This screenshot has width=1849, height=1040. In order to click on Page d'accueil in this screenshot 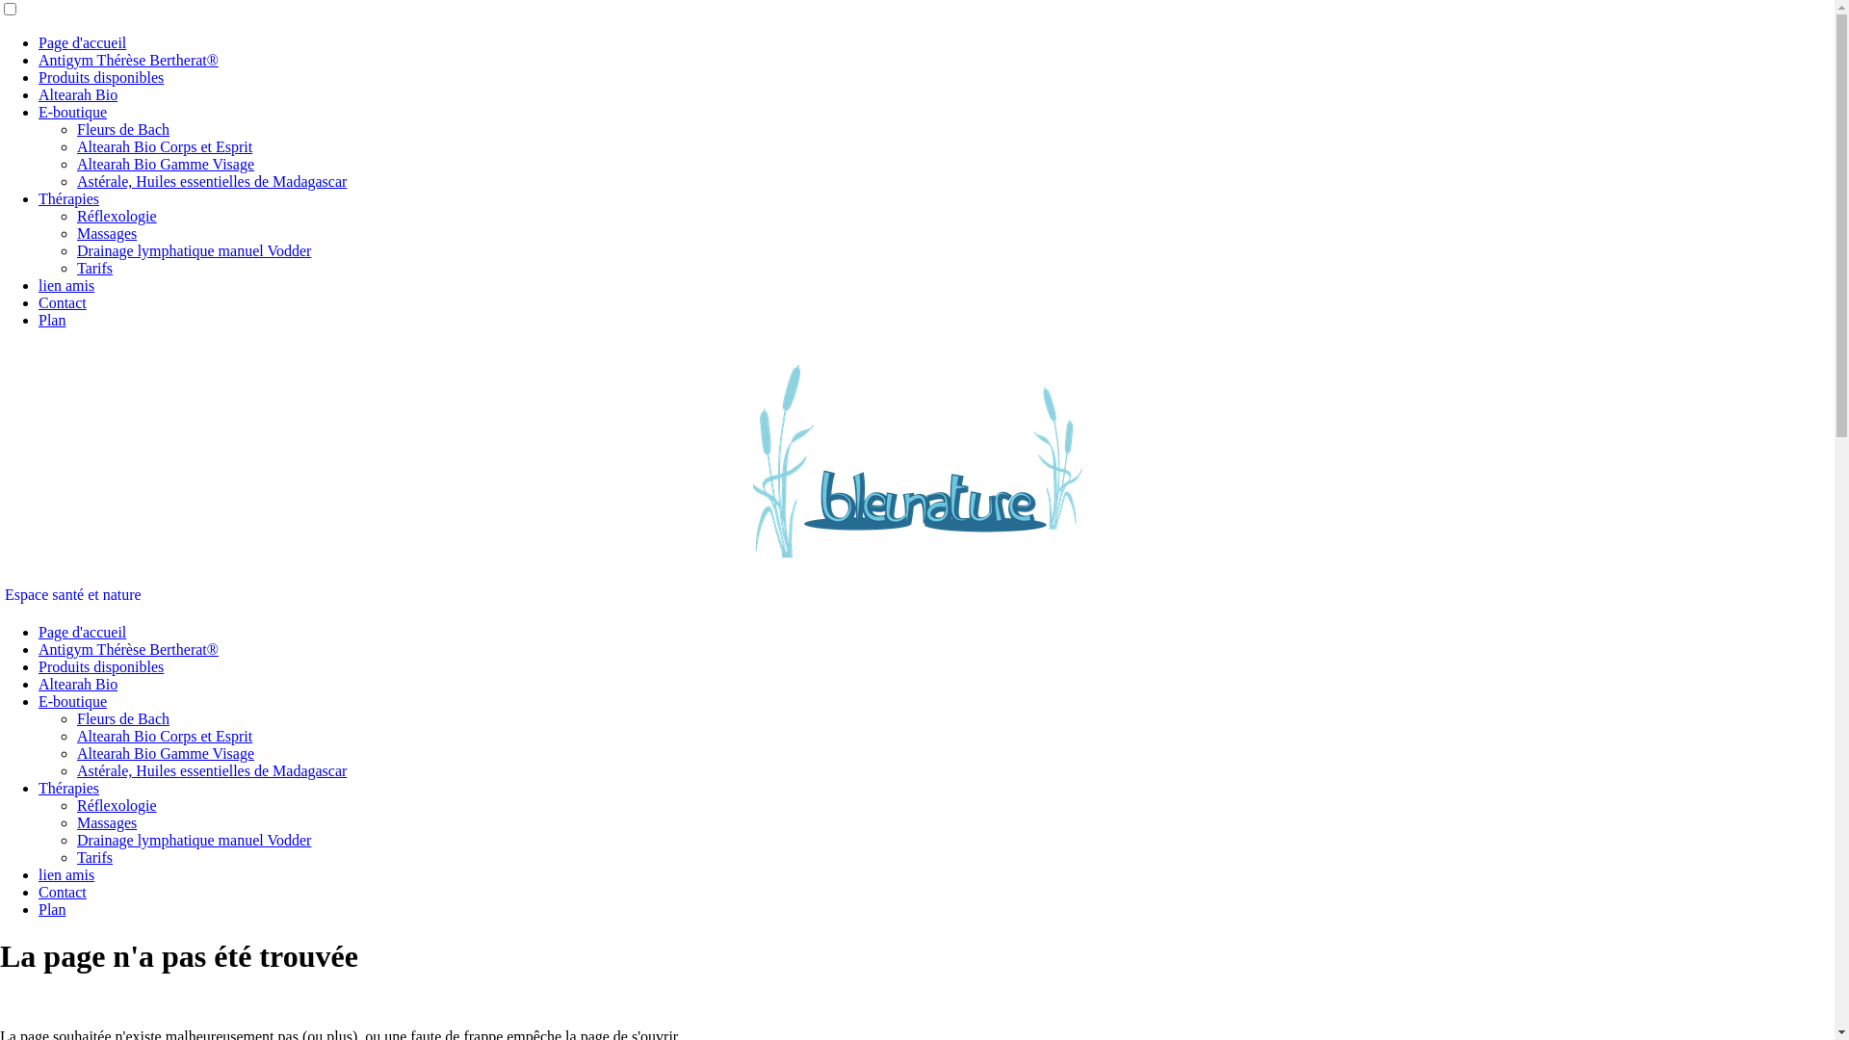, I will do `click(83, 632)`.